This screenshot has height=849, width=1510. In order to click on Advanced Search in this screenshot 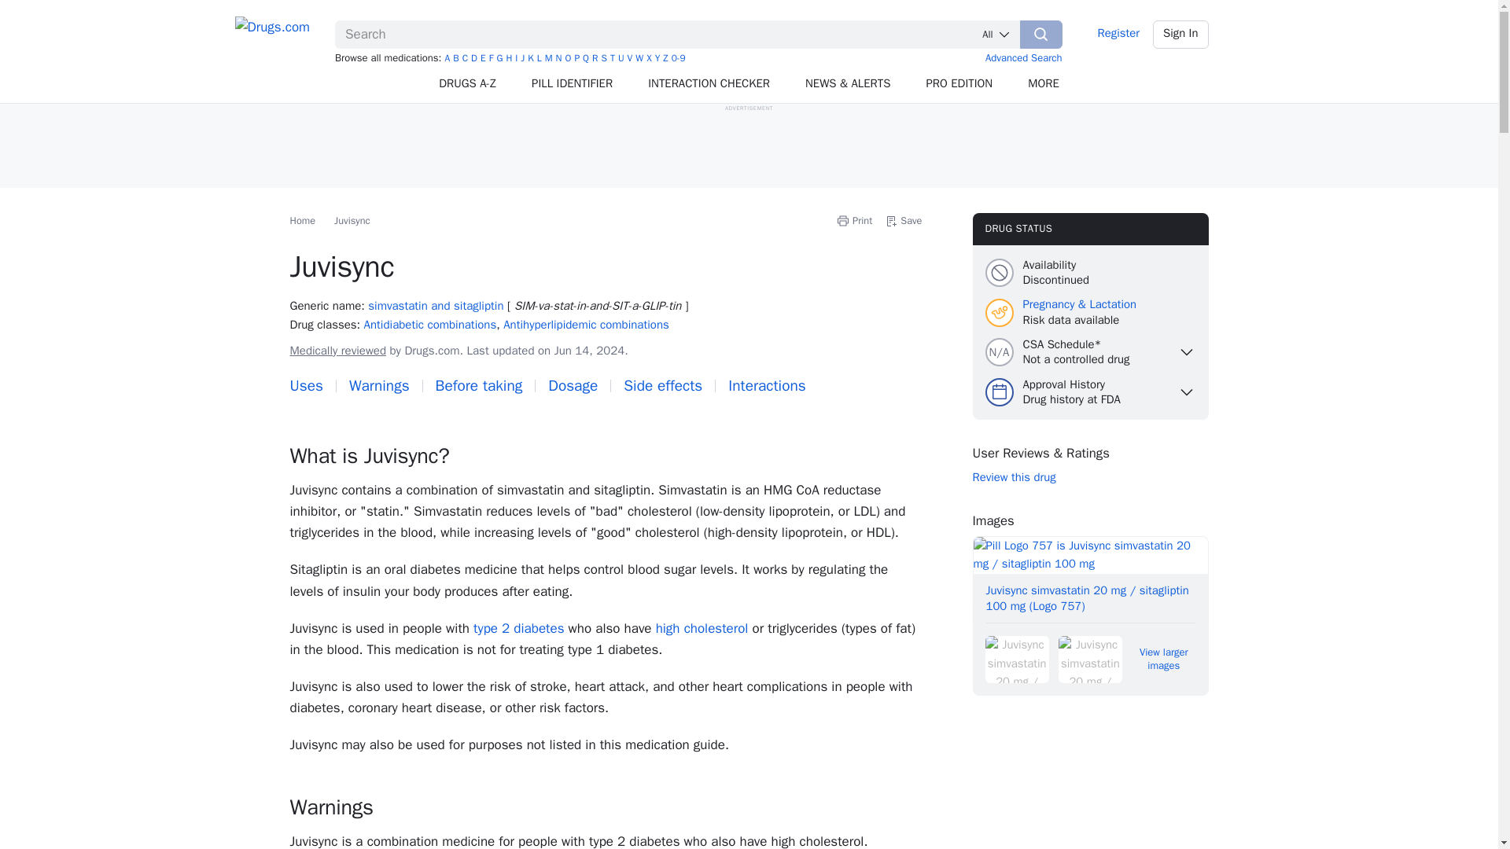, I will do `click(1024, 57)`.